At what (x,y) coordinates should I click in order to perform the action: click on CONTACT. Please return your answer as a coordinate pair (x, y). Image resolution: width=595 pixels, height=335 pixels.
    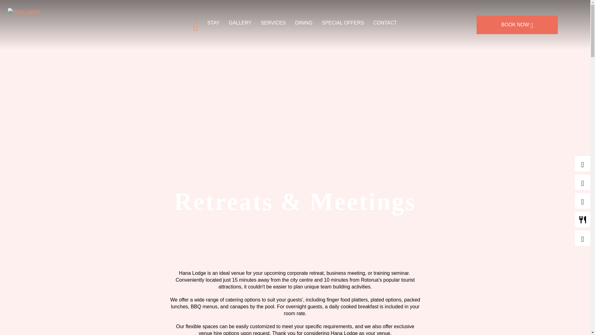
    Looking at the image, I should click on (385, 23).